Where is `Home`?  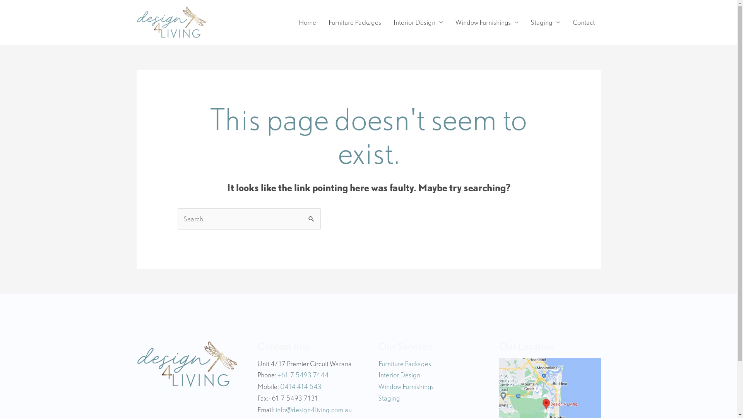
Home is located at coordinates (307, 22).